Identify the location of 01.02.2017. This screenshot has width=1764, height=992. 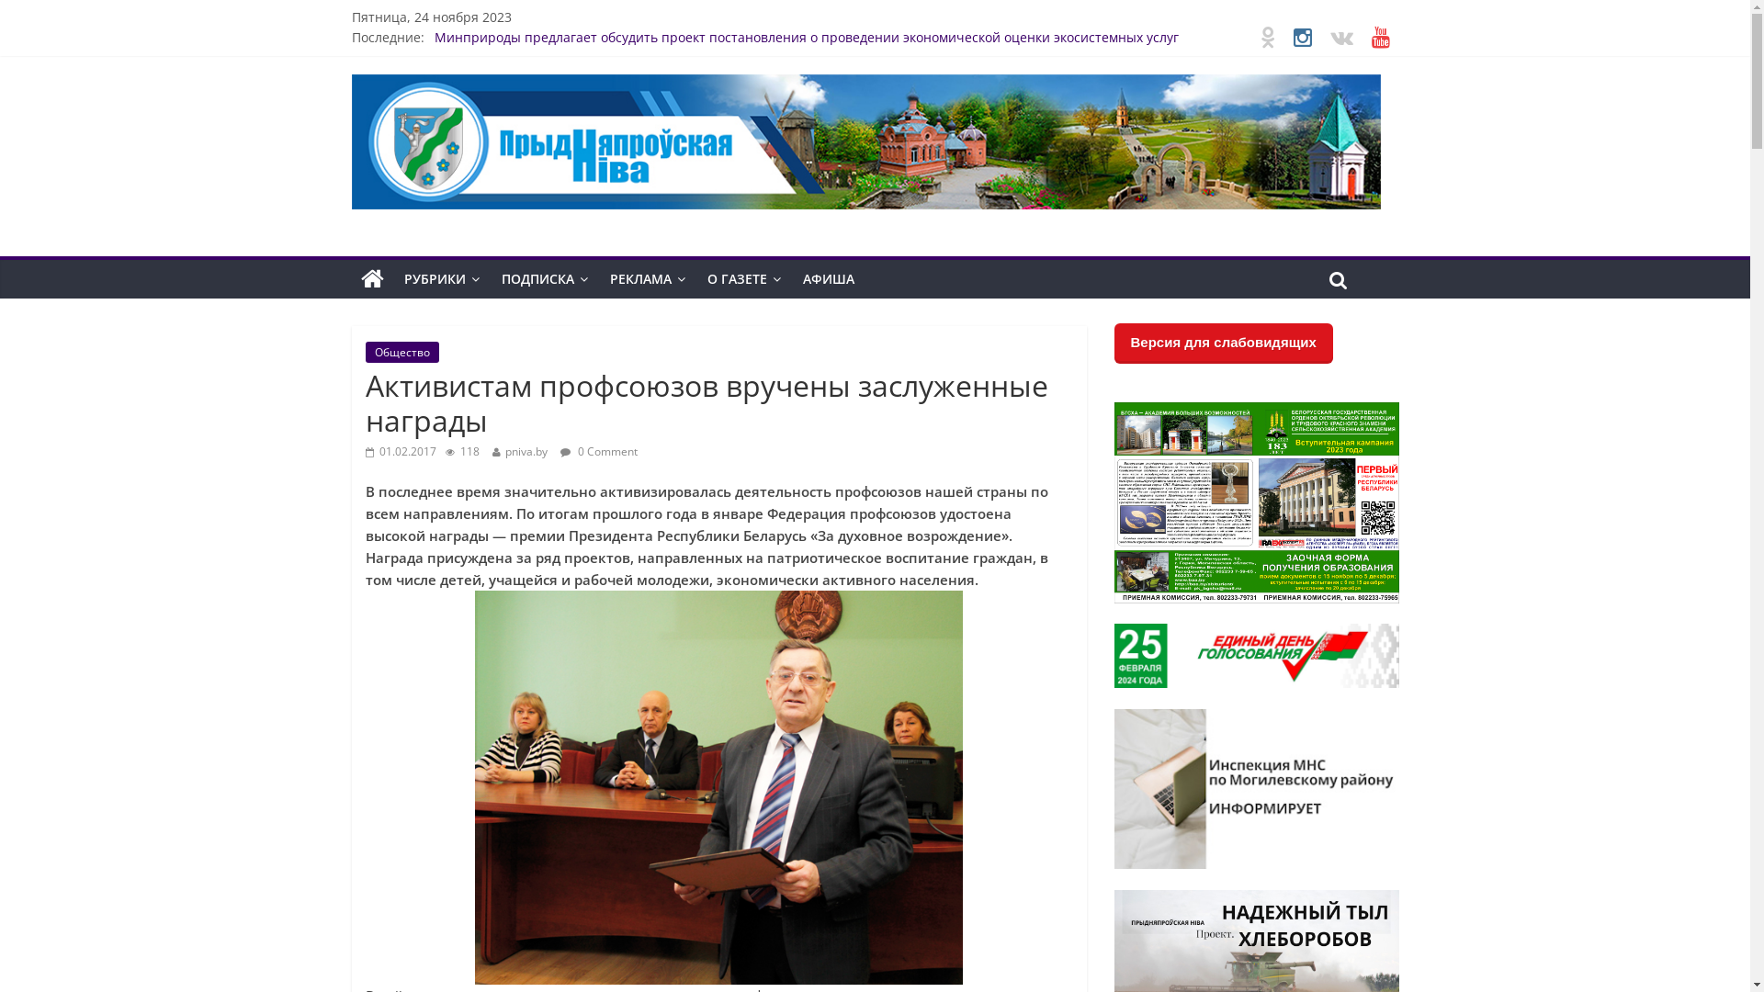
(401, 450).